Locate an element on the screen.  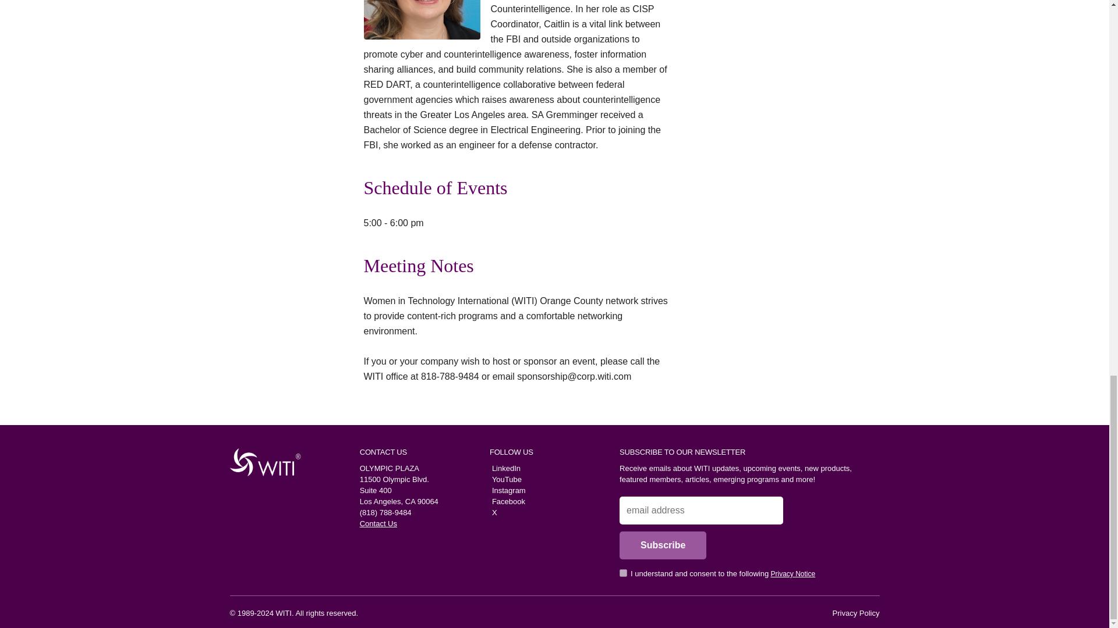
on is located at coordinates (623, 573).